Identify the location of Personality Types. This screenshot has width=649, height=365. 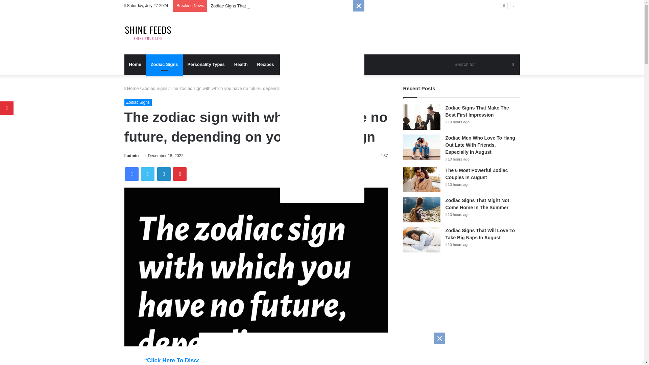
(206, 64).